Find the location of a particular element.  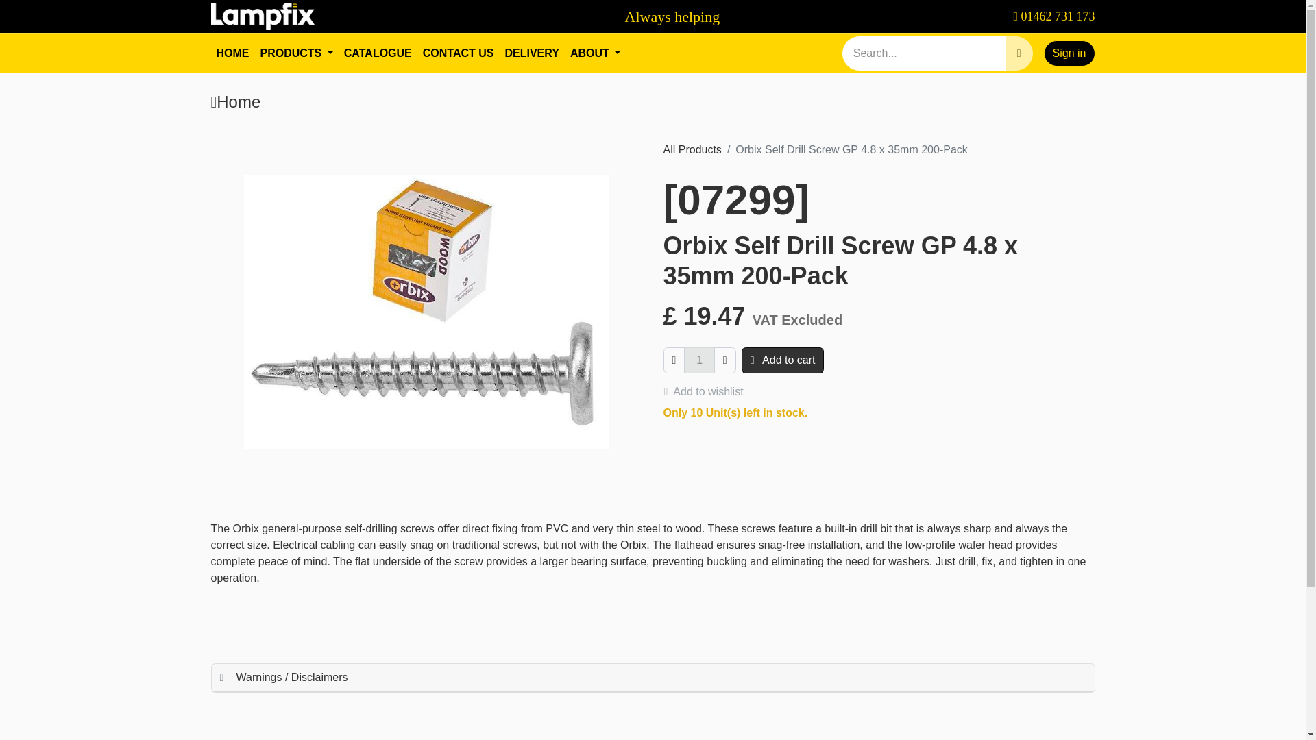

1 is located at coordinates (653, 16).